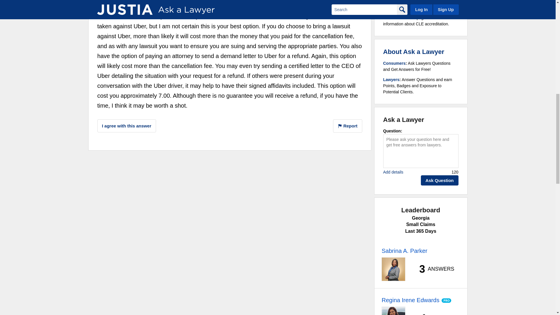 The width and height of the screenshot is (560, 315). I want to click on Ask a Lawyer - FAQs - Consumers, so click(394, 63).